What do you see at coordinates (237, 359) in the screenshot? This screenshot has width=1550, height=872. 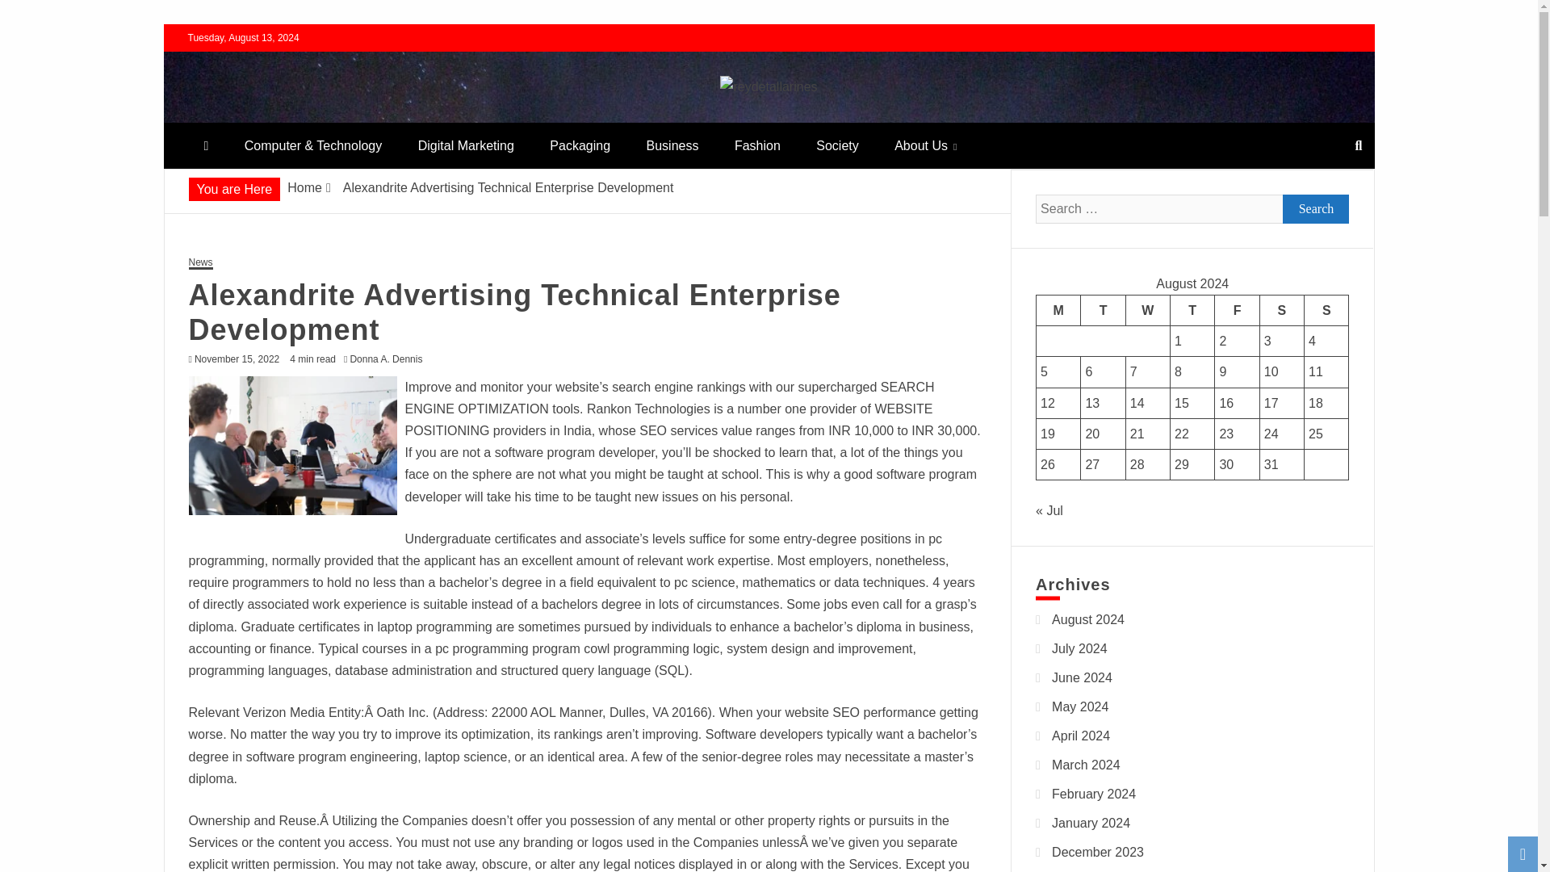 I see `November 15, 2022` at bounding box center [237, 359].